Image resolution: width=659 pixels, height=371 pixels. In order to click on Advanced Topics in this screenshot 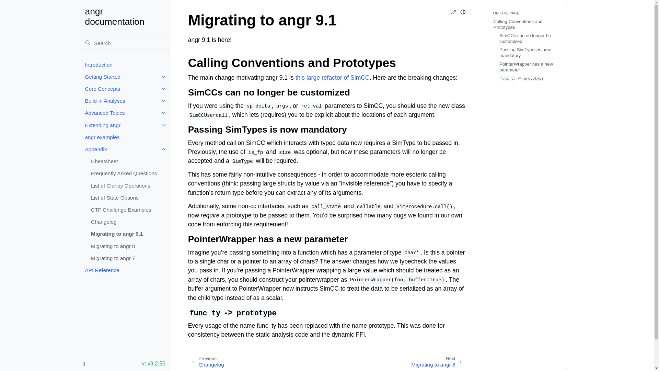, I will do `click(124, 113)`.